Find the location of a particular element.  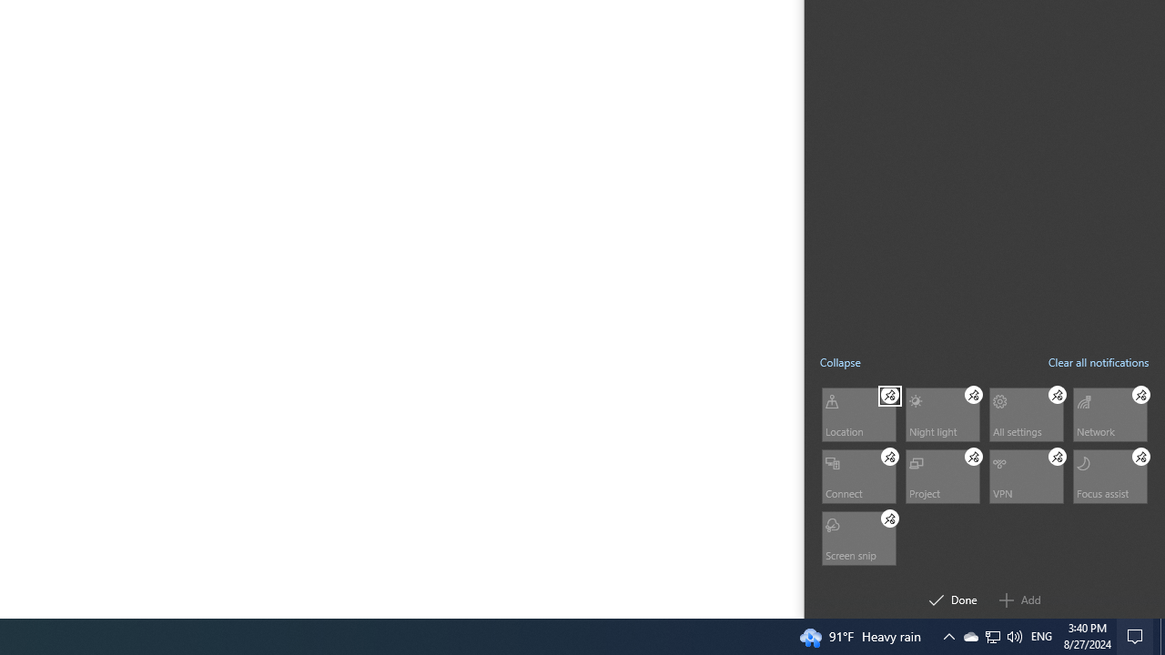

Focus assist Unpin is located at coordinates (1141, 456).